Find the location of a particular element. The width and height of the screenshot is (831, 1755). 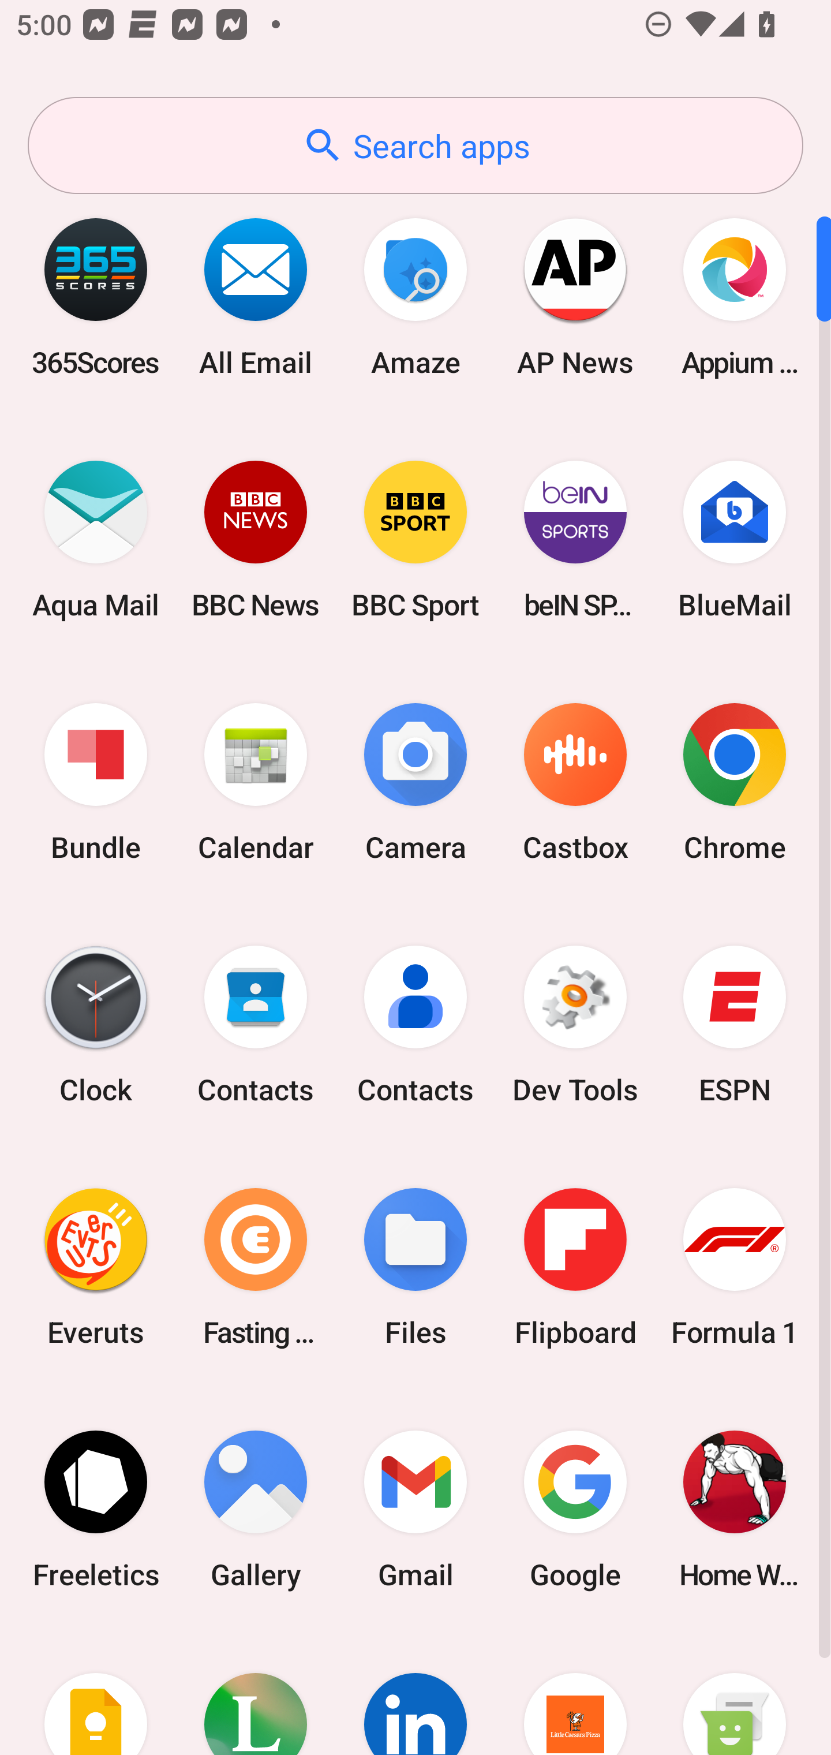

ESPN is located at coordinates (735, 1025).